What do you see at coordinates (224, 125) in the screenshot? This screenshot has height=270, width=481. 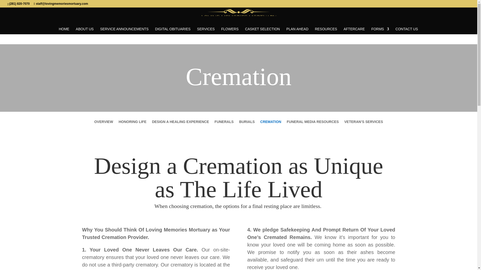 I see `FUNERALS` at bounding box center [224, 125].